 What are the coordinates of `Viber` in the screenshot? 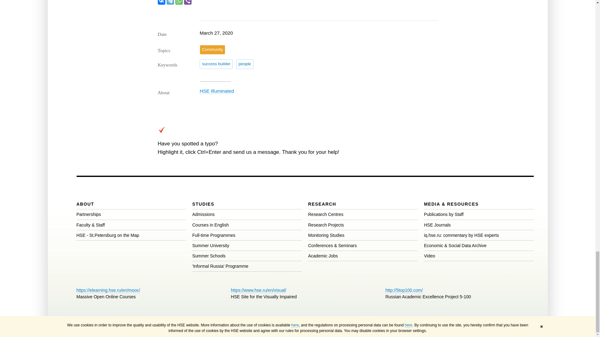 It's located at (187, 2).